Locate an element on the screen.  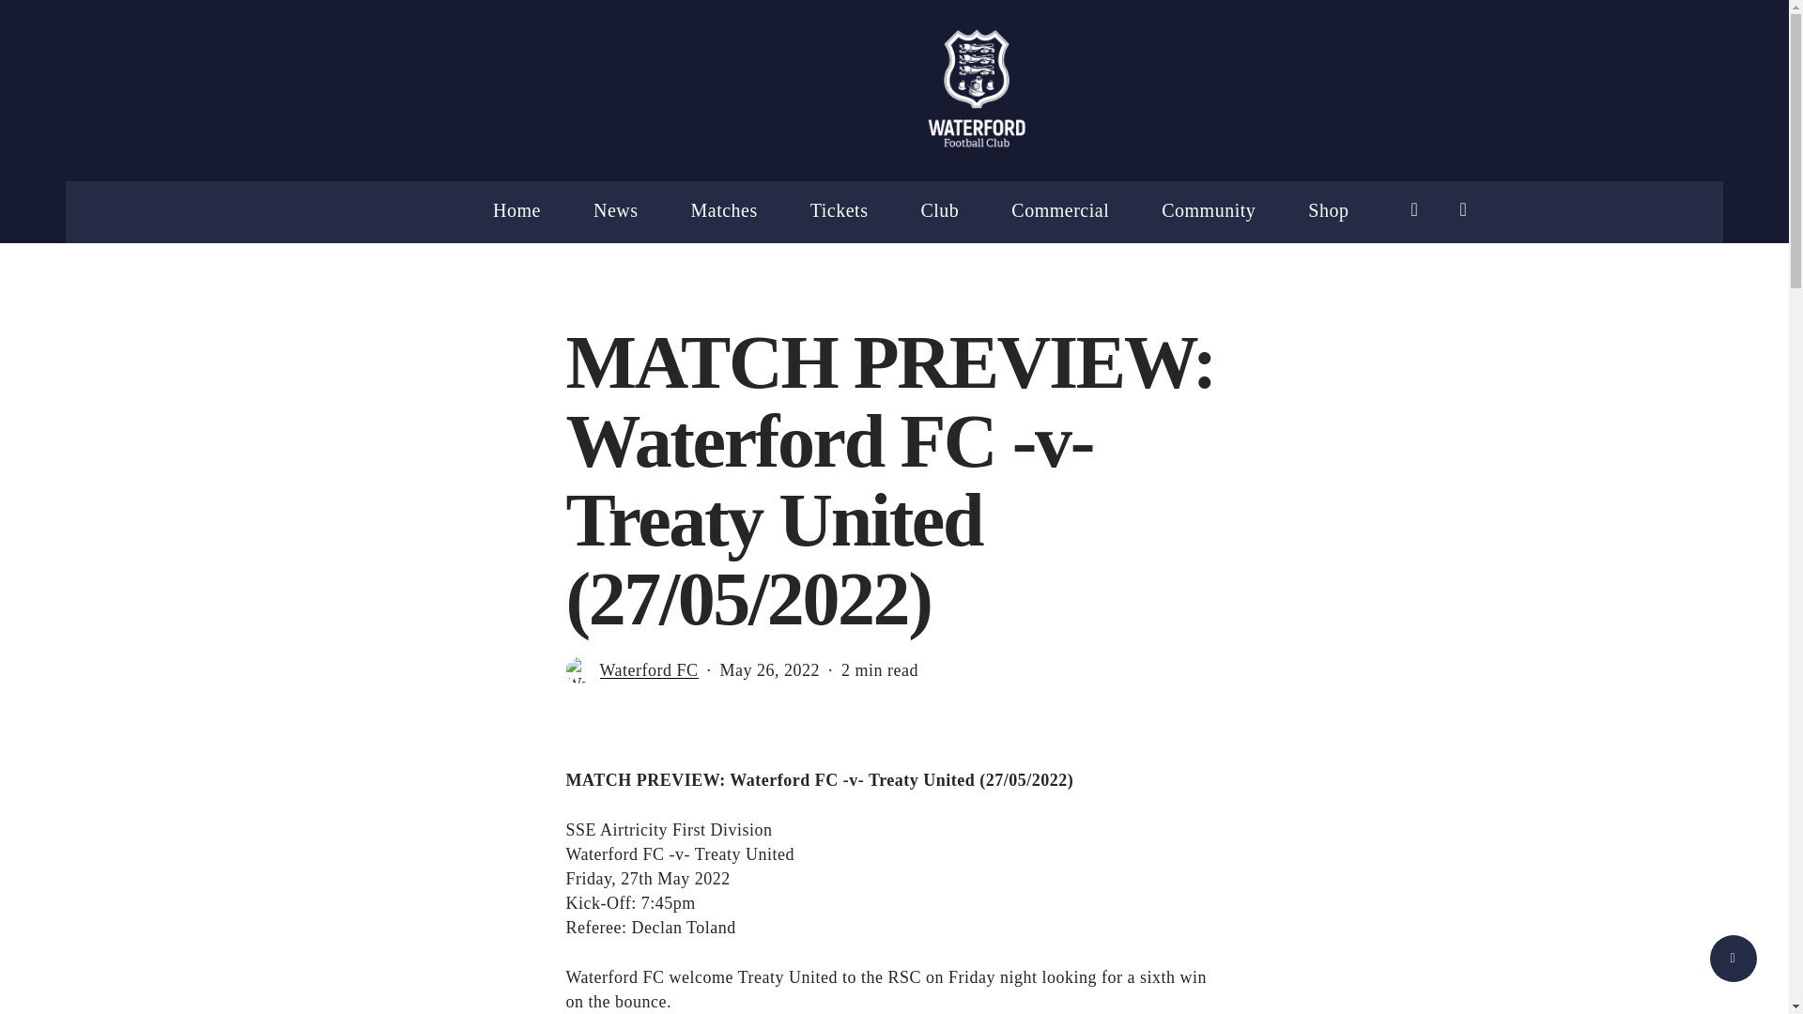
Tickets is located at coordinates (840, 210).